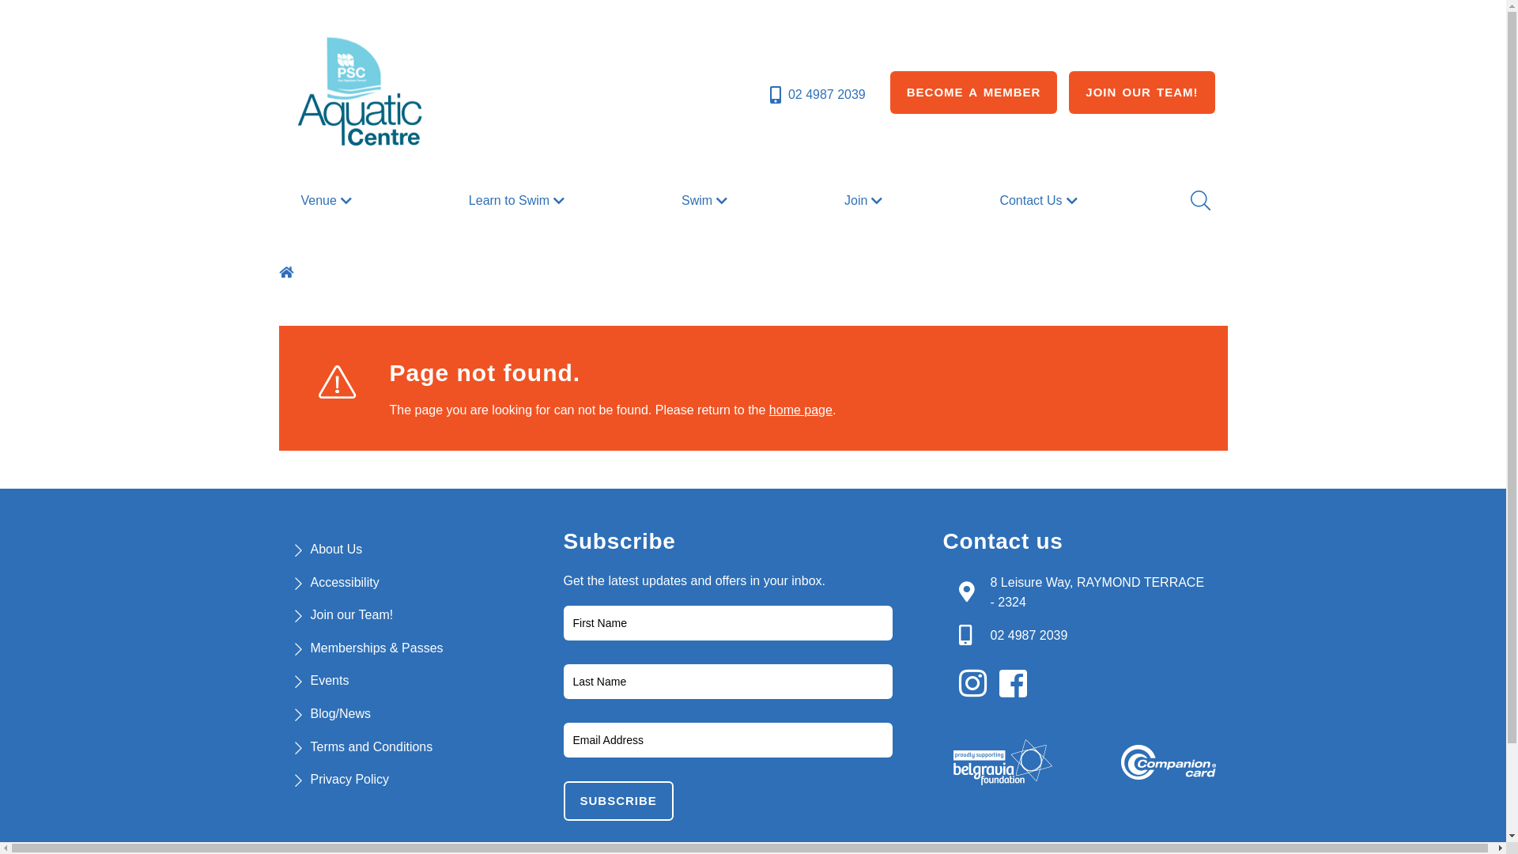  I want to click on Memberships & Passes, so click(376, 648).